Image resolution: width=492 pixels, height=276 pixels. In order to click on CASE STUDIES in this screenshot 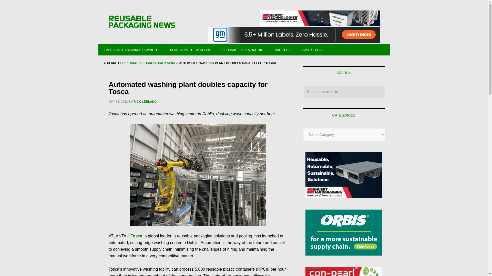, I will do `click(313, 50)`.